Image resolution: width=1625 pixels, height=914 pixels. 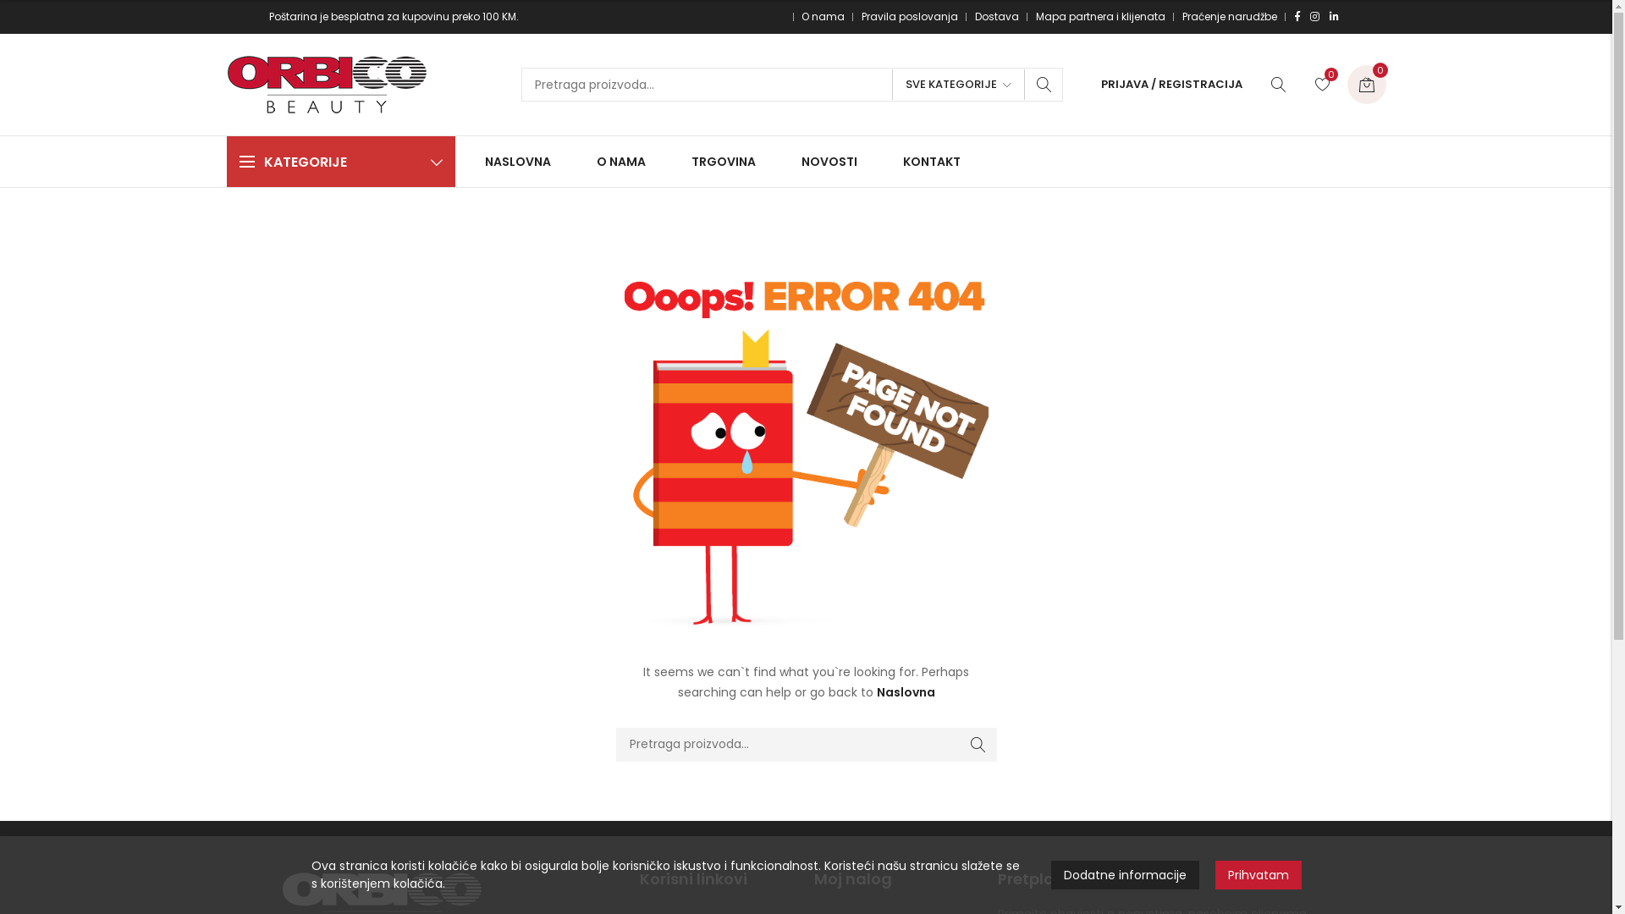 I want to click on Instagram, so click(x=1315, y=17).